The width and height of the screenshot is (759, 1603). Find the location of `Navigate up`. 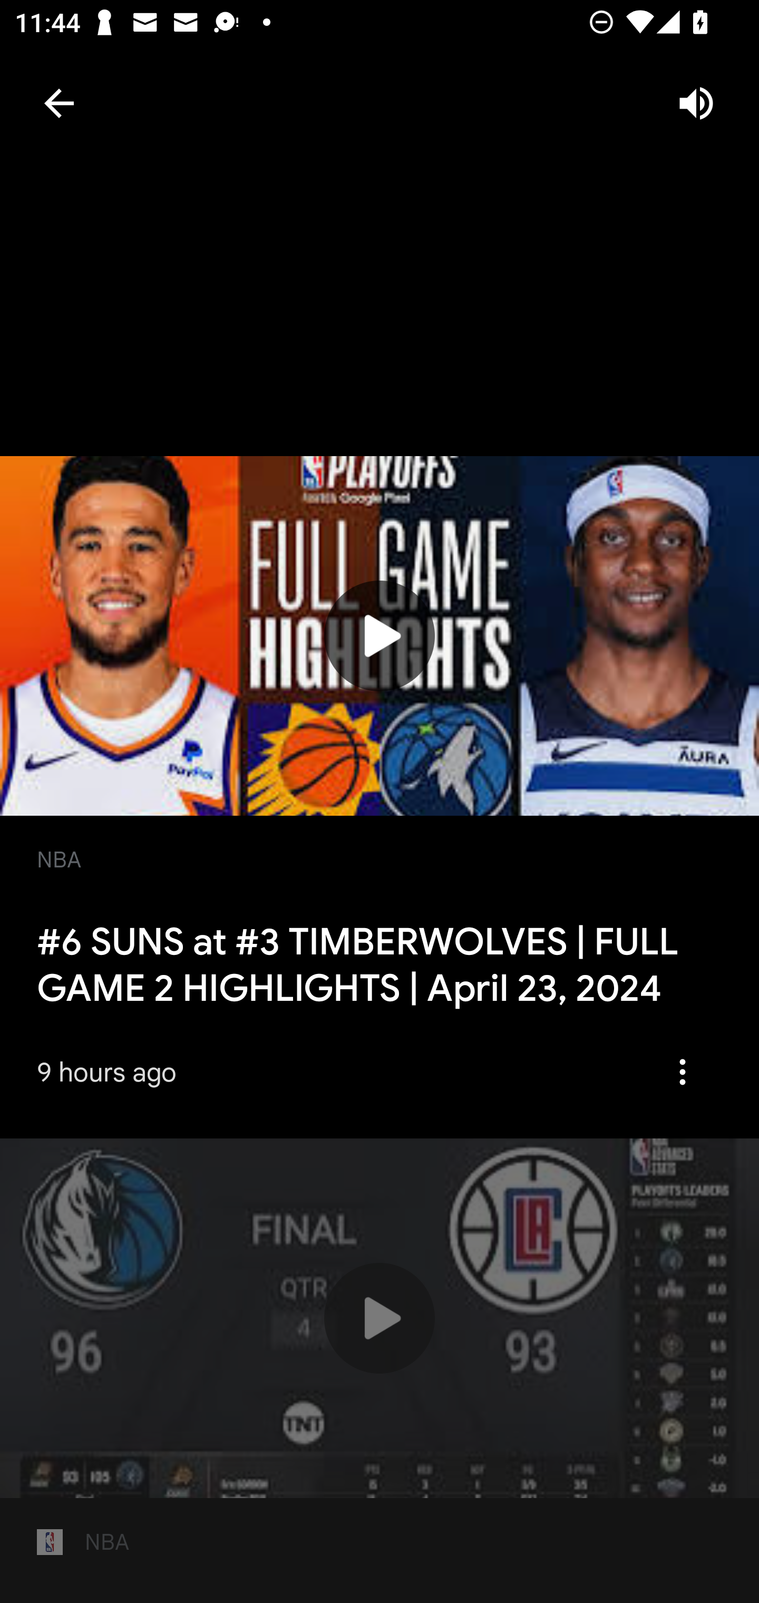

Navigate up is located at coordinates (59, 103).